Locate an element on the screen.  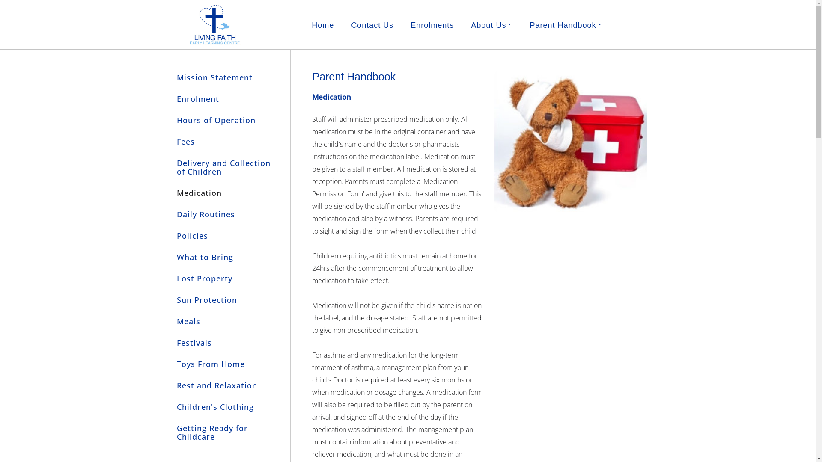
About Us is located at coordinates (491, 25).